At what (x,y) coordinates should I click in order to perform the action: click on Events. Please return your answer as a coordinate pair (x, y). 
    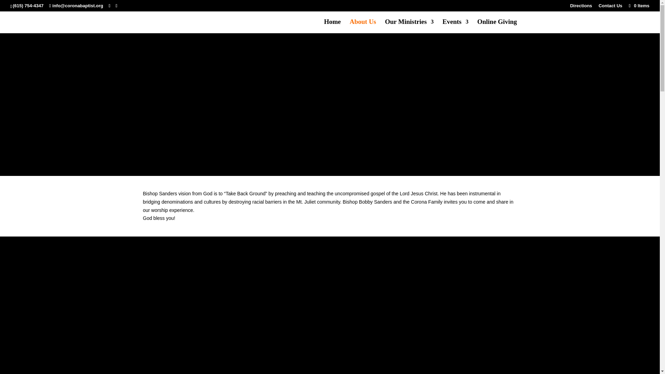
    Looking at the image, I should click on (456, 26).